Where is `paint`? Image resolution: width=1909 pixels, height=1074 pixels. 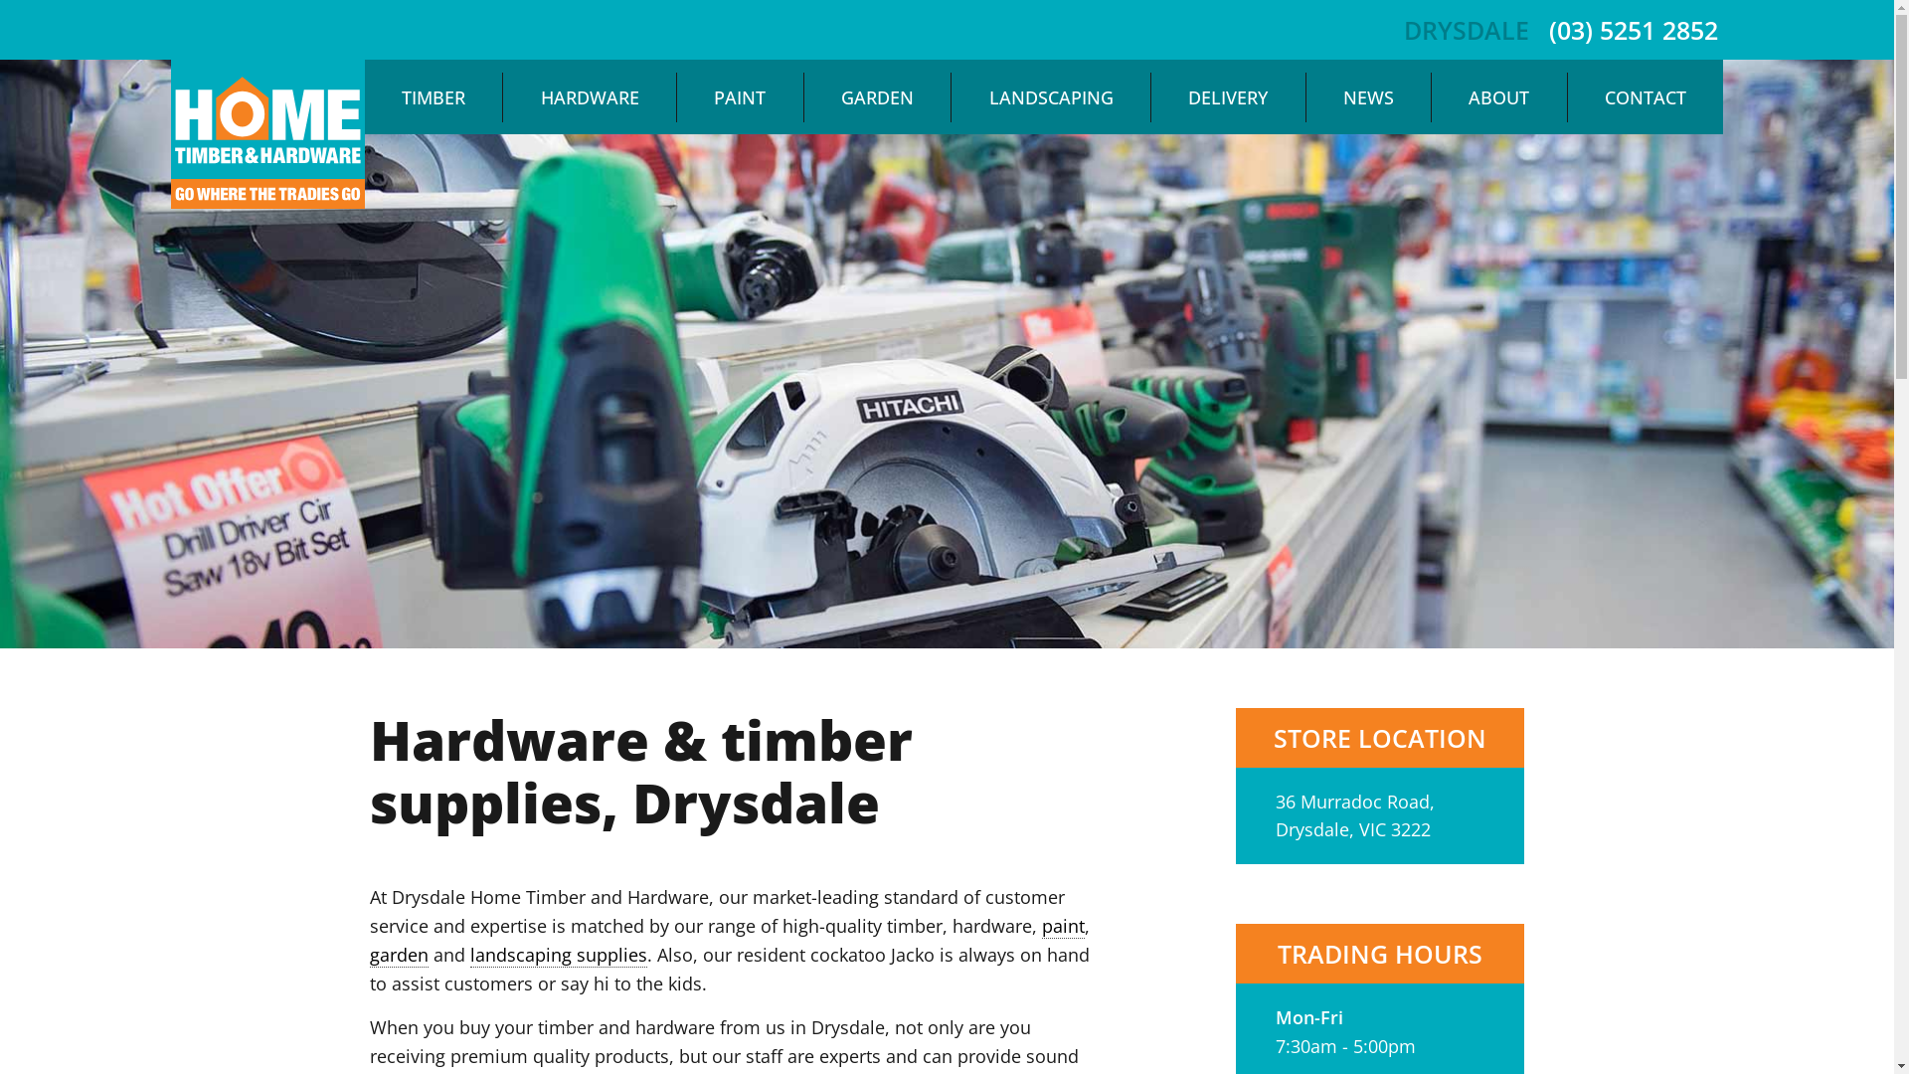 paint is located at coordinates (1064, 927).